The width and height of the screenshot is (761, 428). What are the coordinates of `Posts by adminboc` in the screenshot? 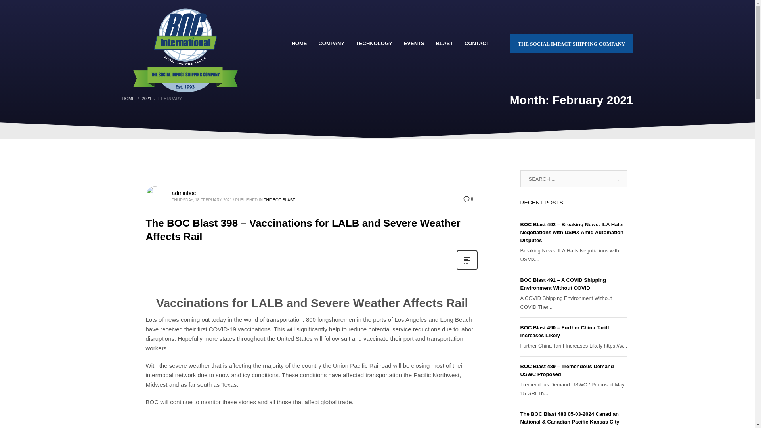 It's located at (184, 193).